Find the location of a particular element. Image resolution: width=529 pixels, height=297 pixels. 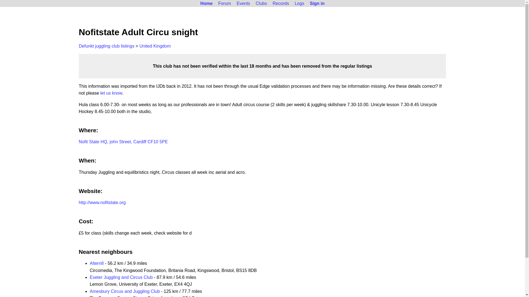

Clubs is located at coordinates (261, 3).